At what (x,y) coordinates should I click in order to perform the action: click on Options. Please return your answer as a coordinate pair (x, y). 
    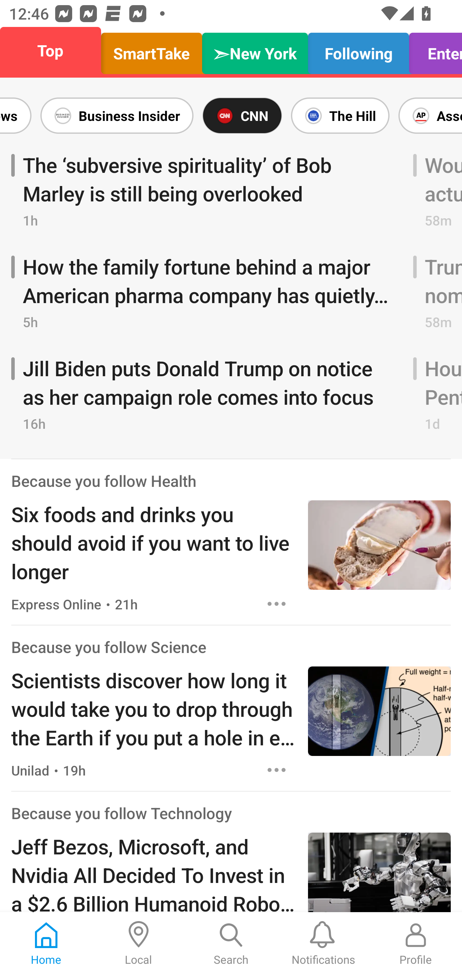
    Looking at the image, I should click on (277, 604).